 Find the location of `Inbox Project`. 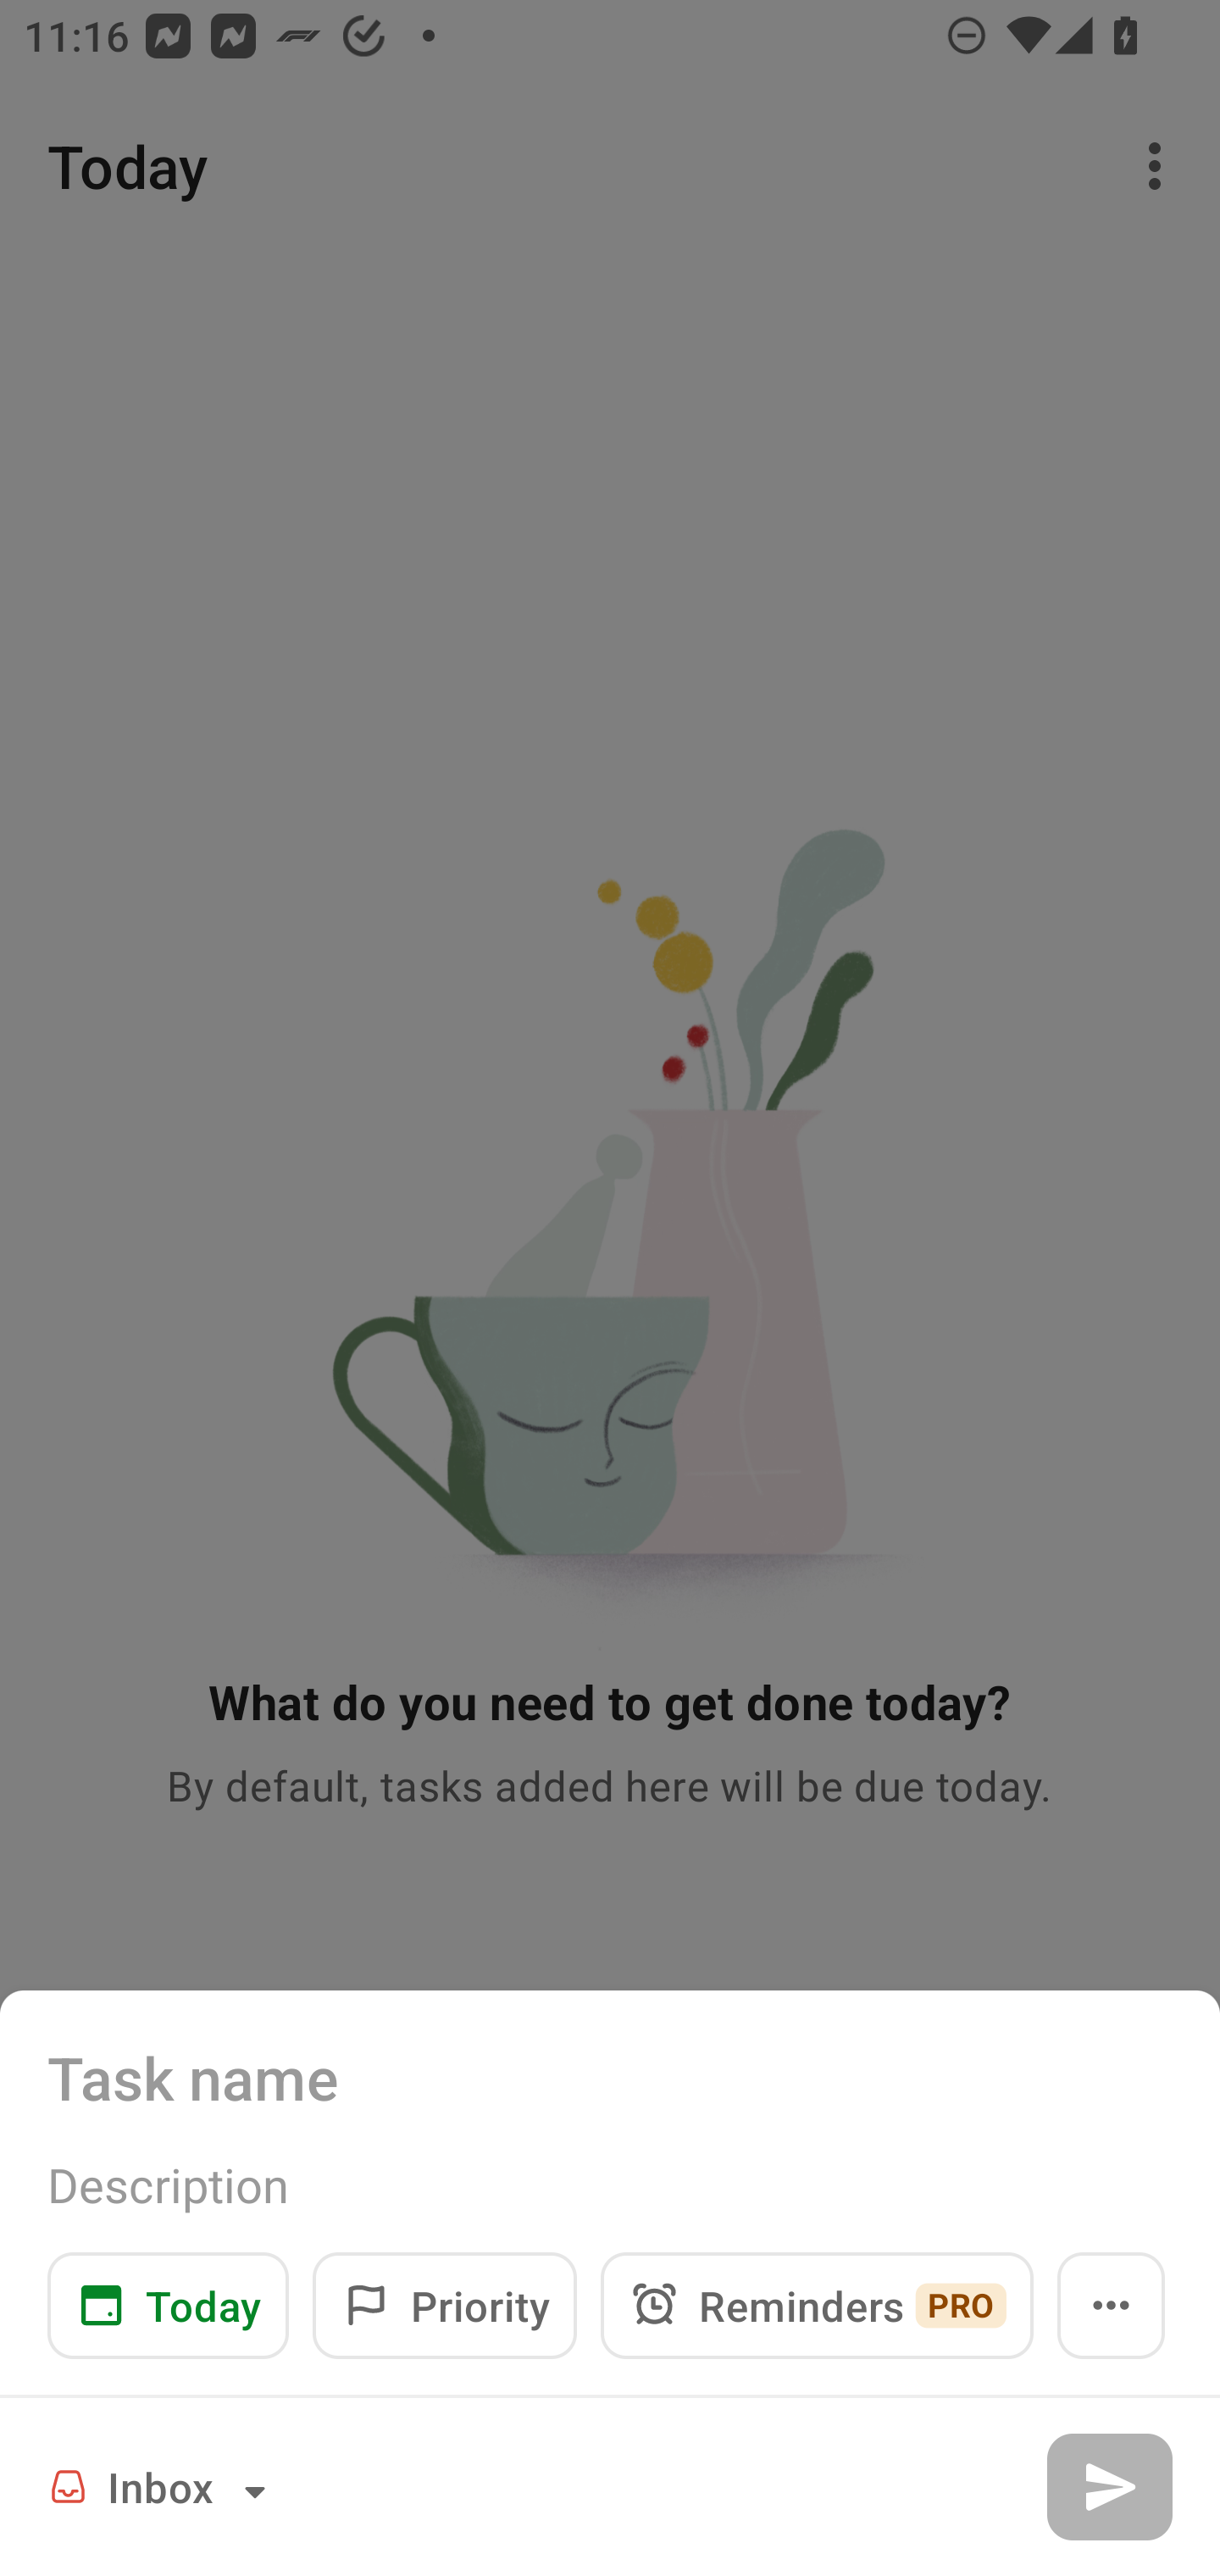

Inbox Project is located at coordinates (163, 2486).